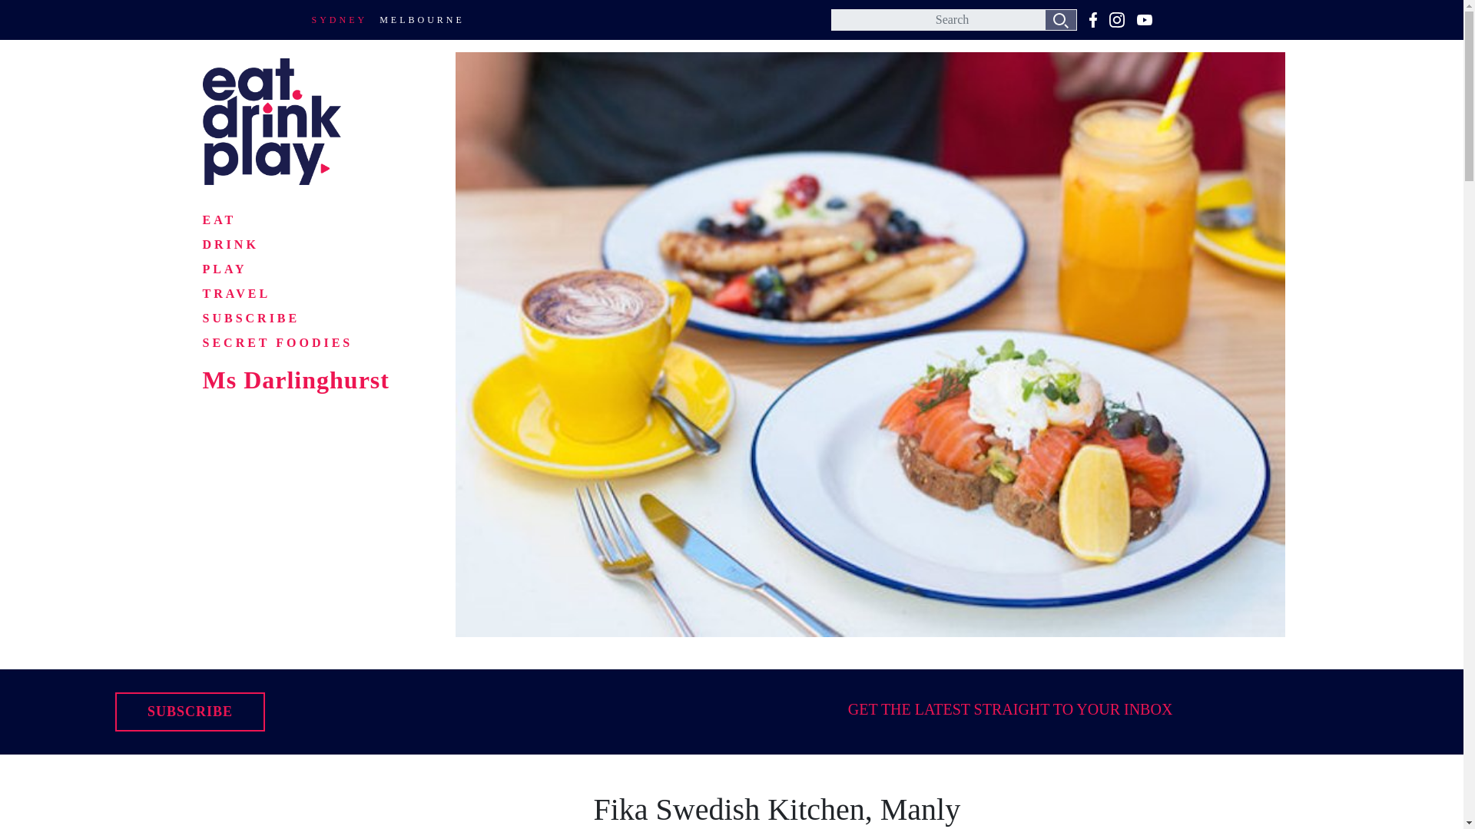  Describe the element at coordinates (299, 380) in the screenshot. I see `Ms Darlinghurst` at that location.